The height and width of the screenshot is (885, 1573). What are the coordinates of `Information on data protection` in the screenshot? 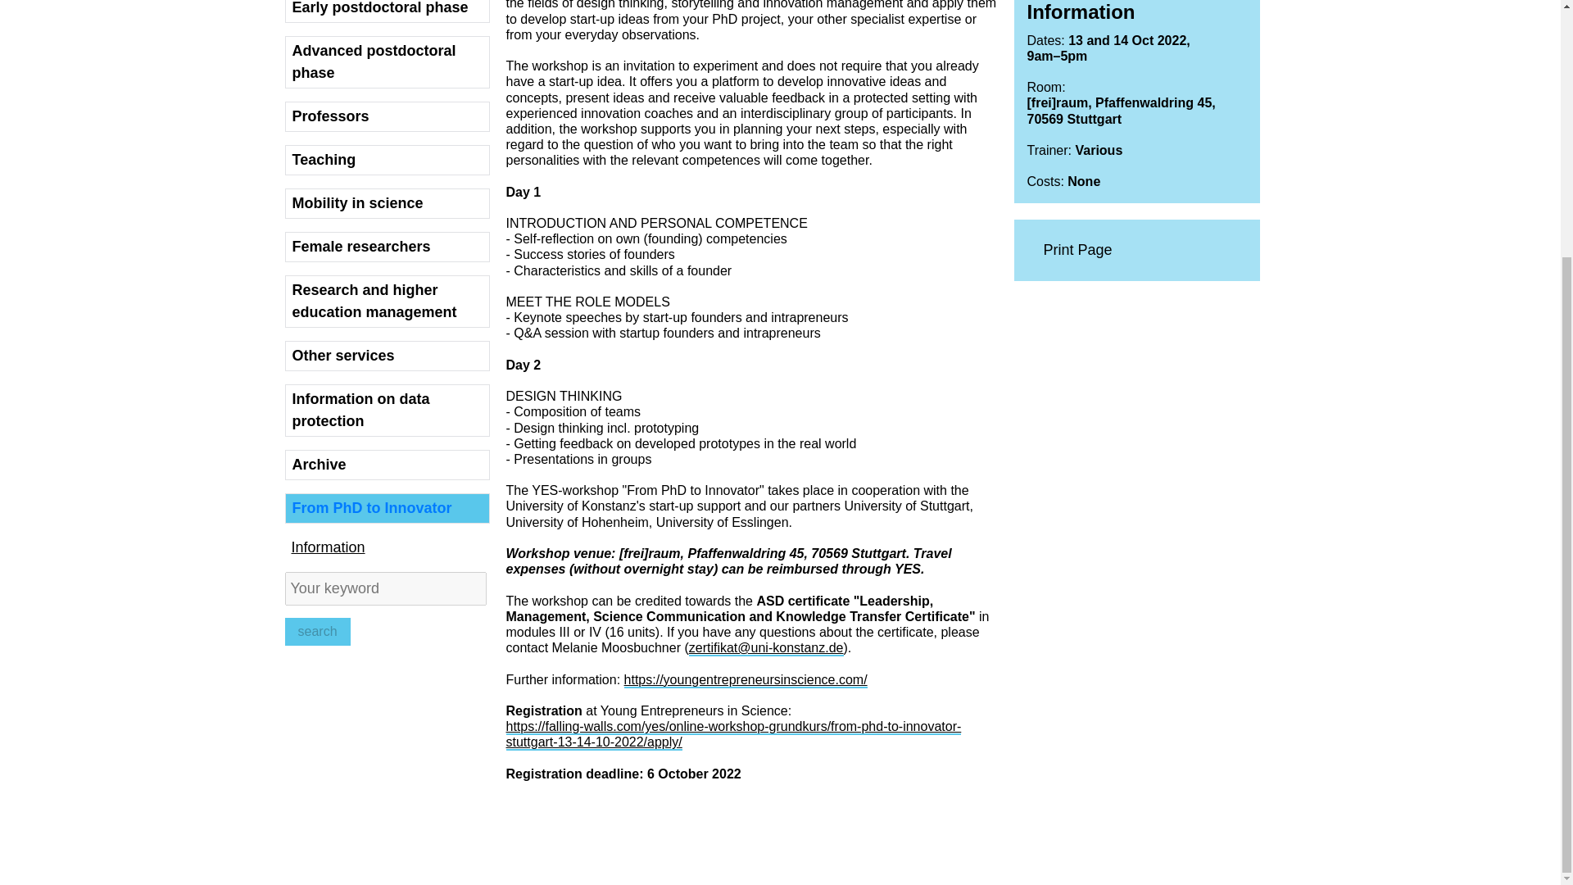 It's located at (387, 410).